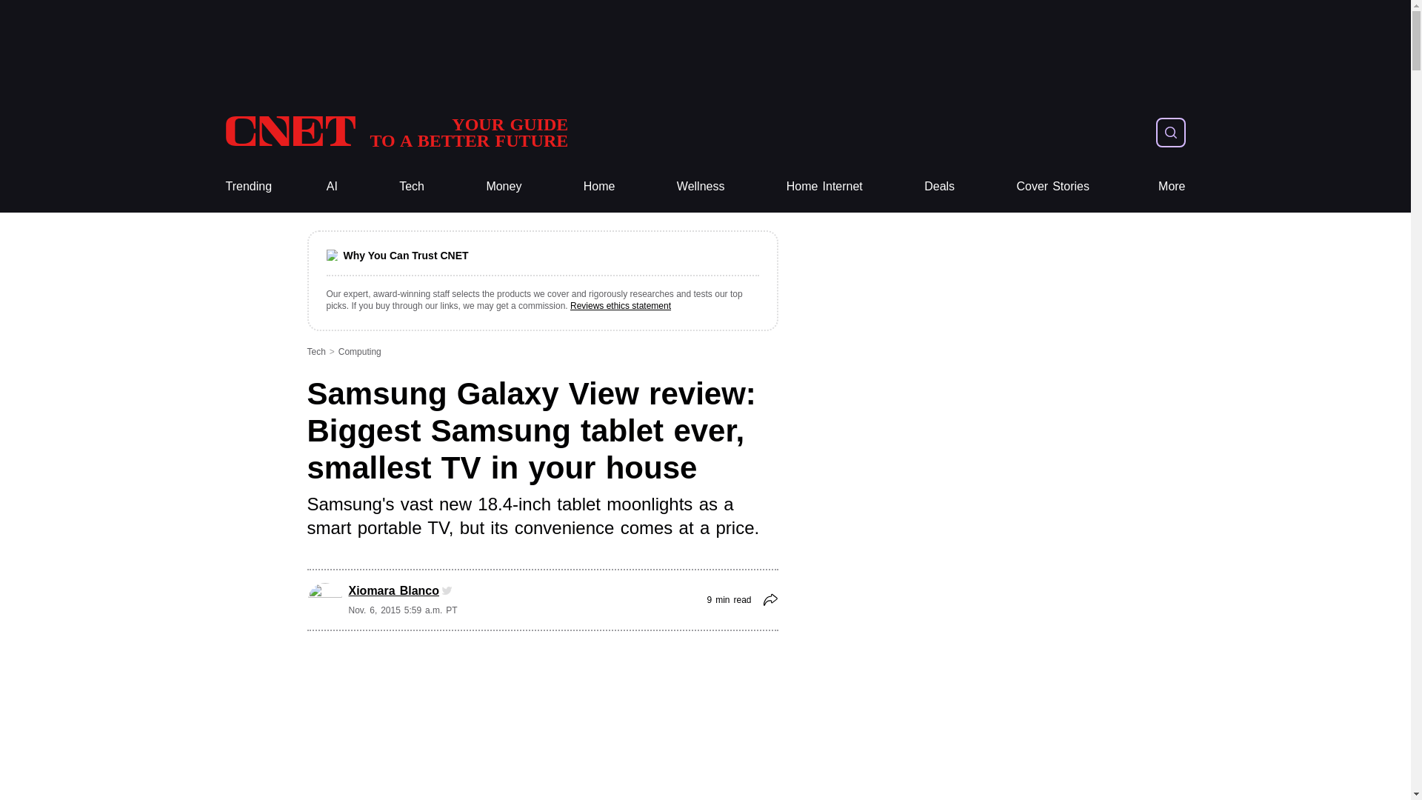 This screenshot has height=800, width=1422. What do you see at coordinates (701, 187) in the screenshot?
I see `Wellness` at bounding box center [701, 187].